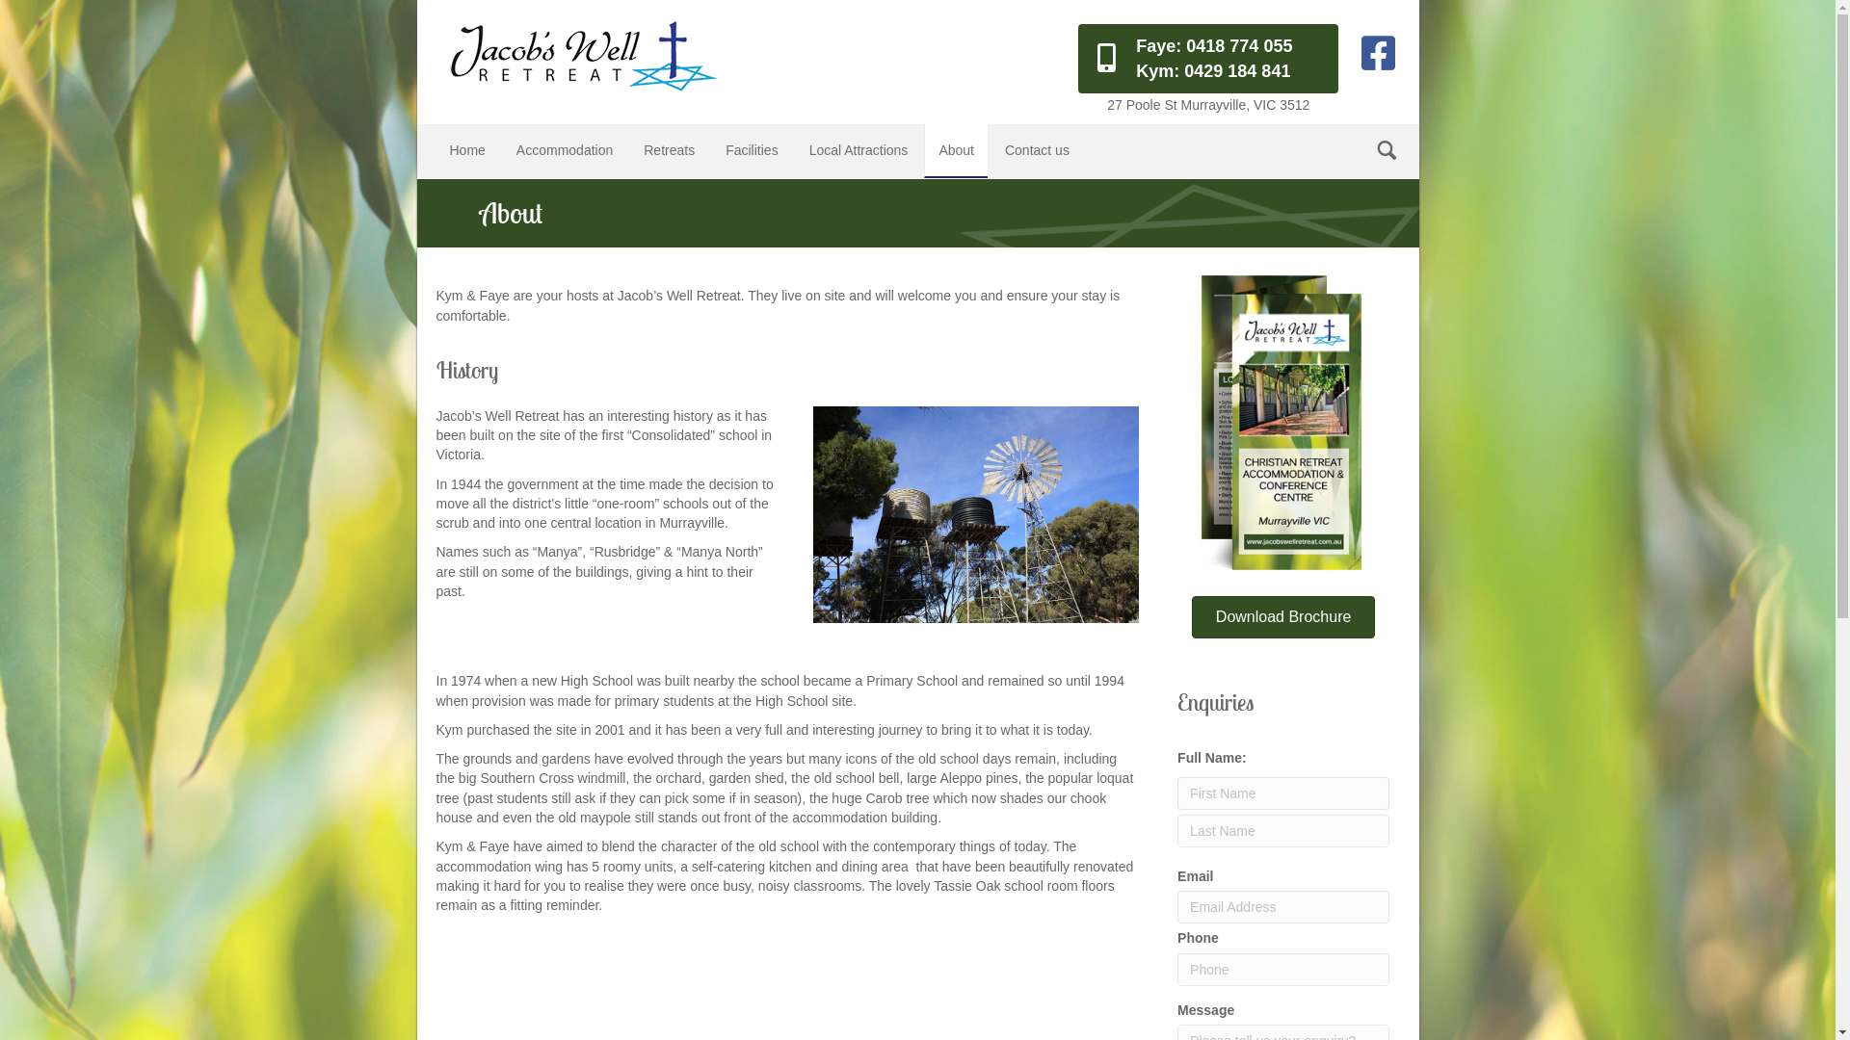 Image resolution: width=1850 pixels, height=1040 pixels. What do you see at coordinates (466, 150) in the screenshot?
I see `Home` at bounding box center [466, 150].